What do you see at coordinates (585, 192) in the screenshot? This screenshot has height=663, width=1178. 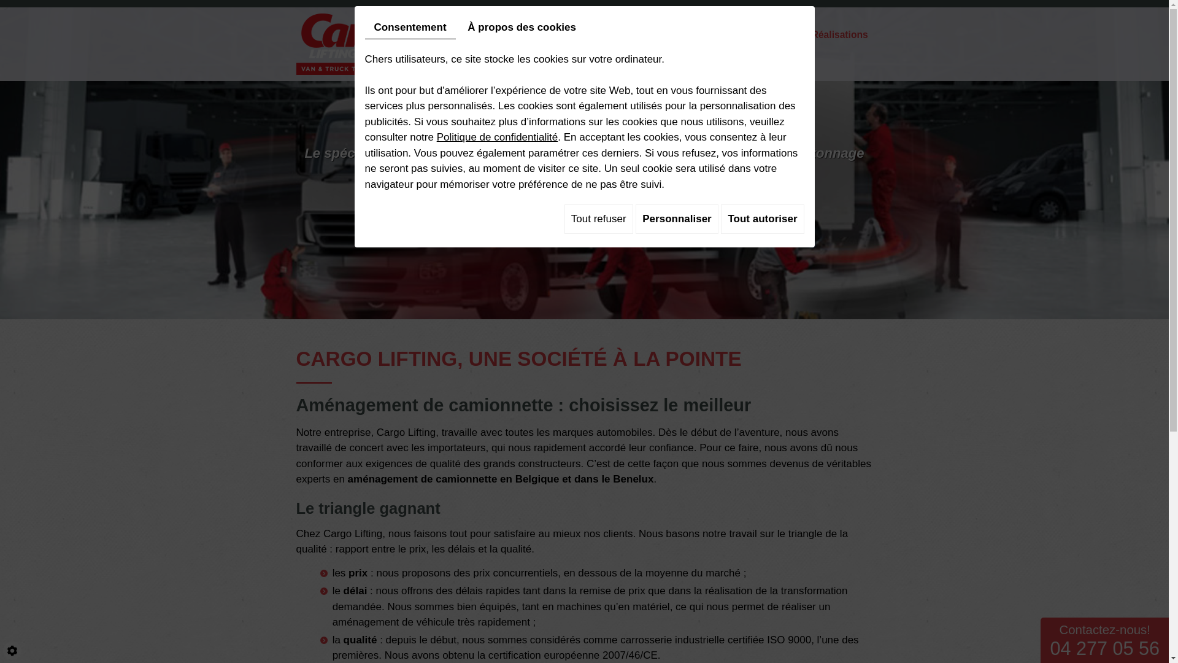 I see `CONTACT` at bounding box center [585, 192].